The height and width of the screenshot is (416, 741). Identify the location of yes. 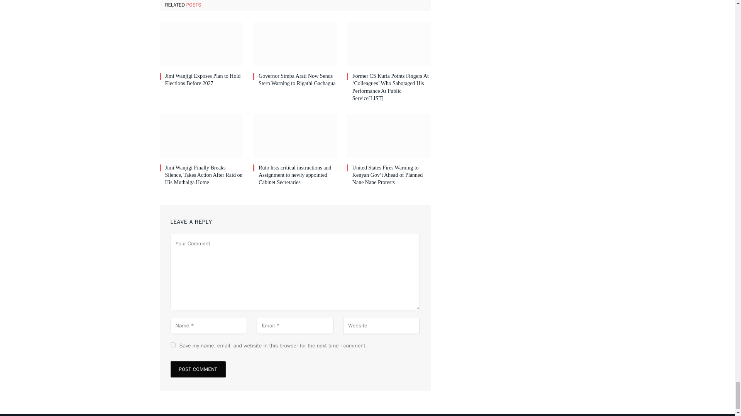
(173, 344).